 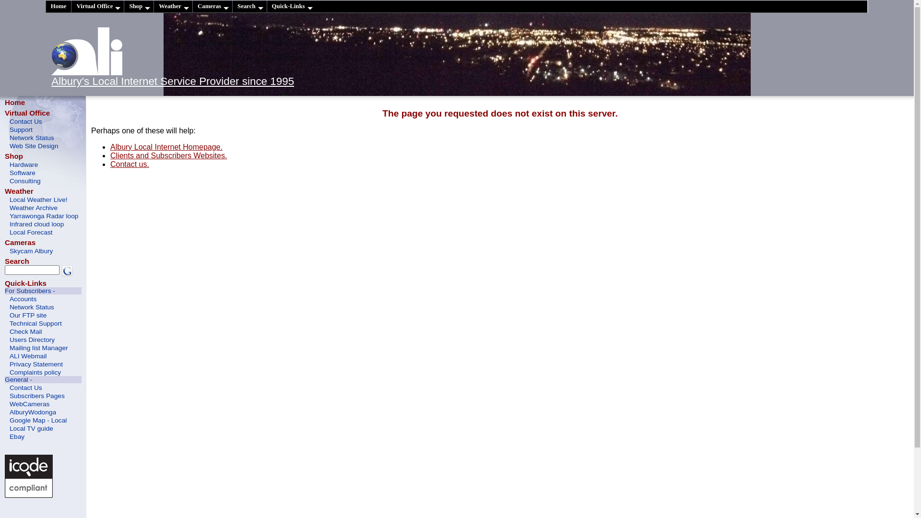 I want to click on Quick-Links, so click(x=26, y=283).